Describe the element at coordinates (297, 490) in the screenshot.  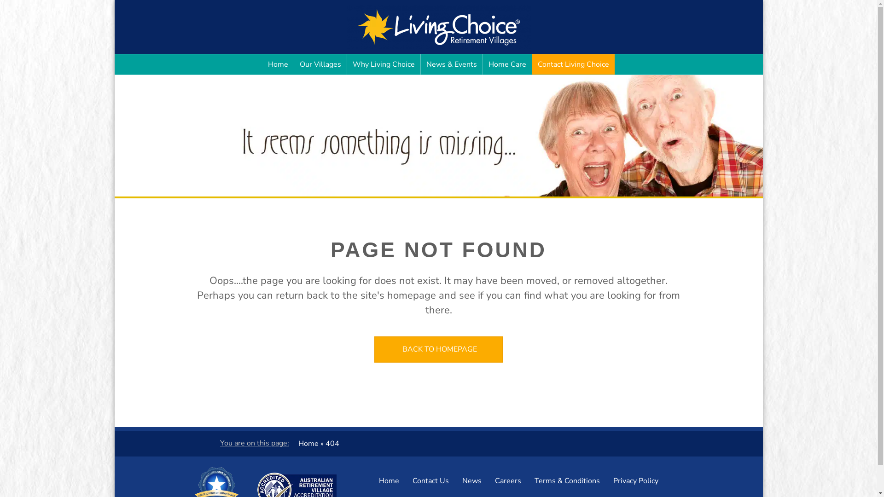
I see `ARVAS-Accredited-Logo-FINAL` at that location.